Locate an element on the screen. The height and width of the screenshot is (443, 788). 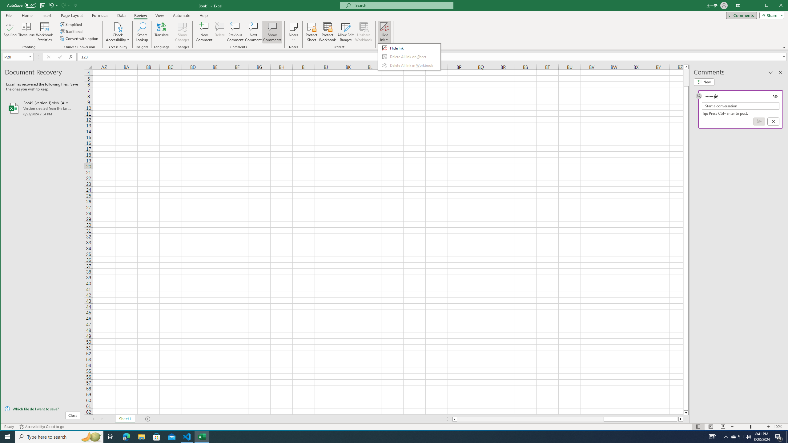
Spelling... is located at coordinates (10, 32).